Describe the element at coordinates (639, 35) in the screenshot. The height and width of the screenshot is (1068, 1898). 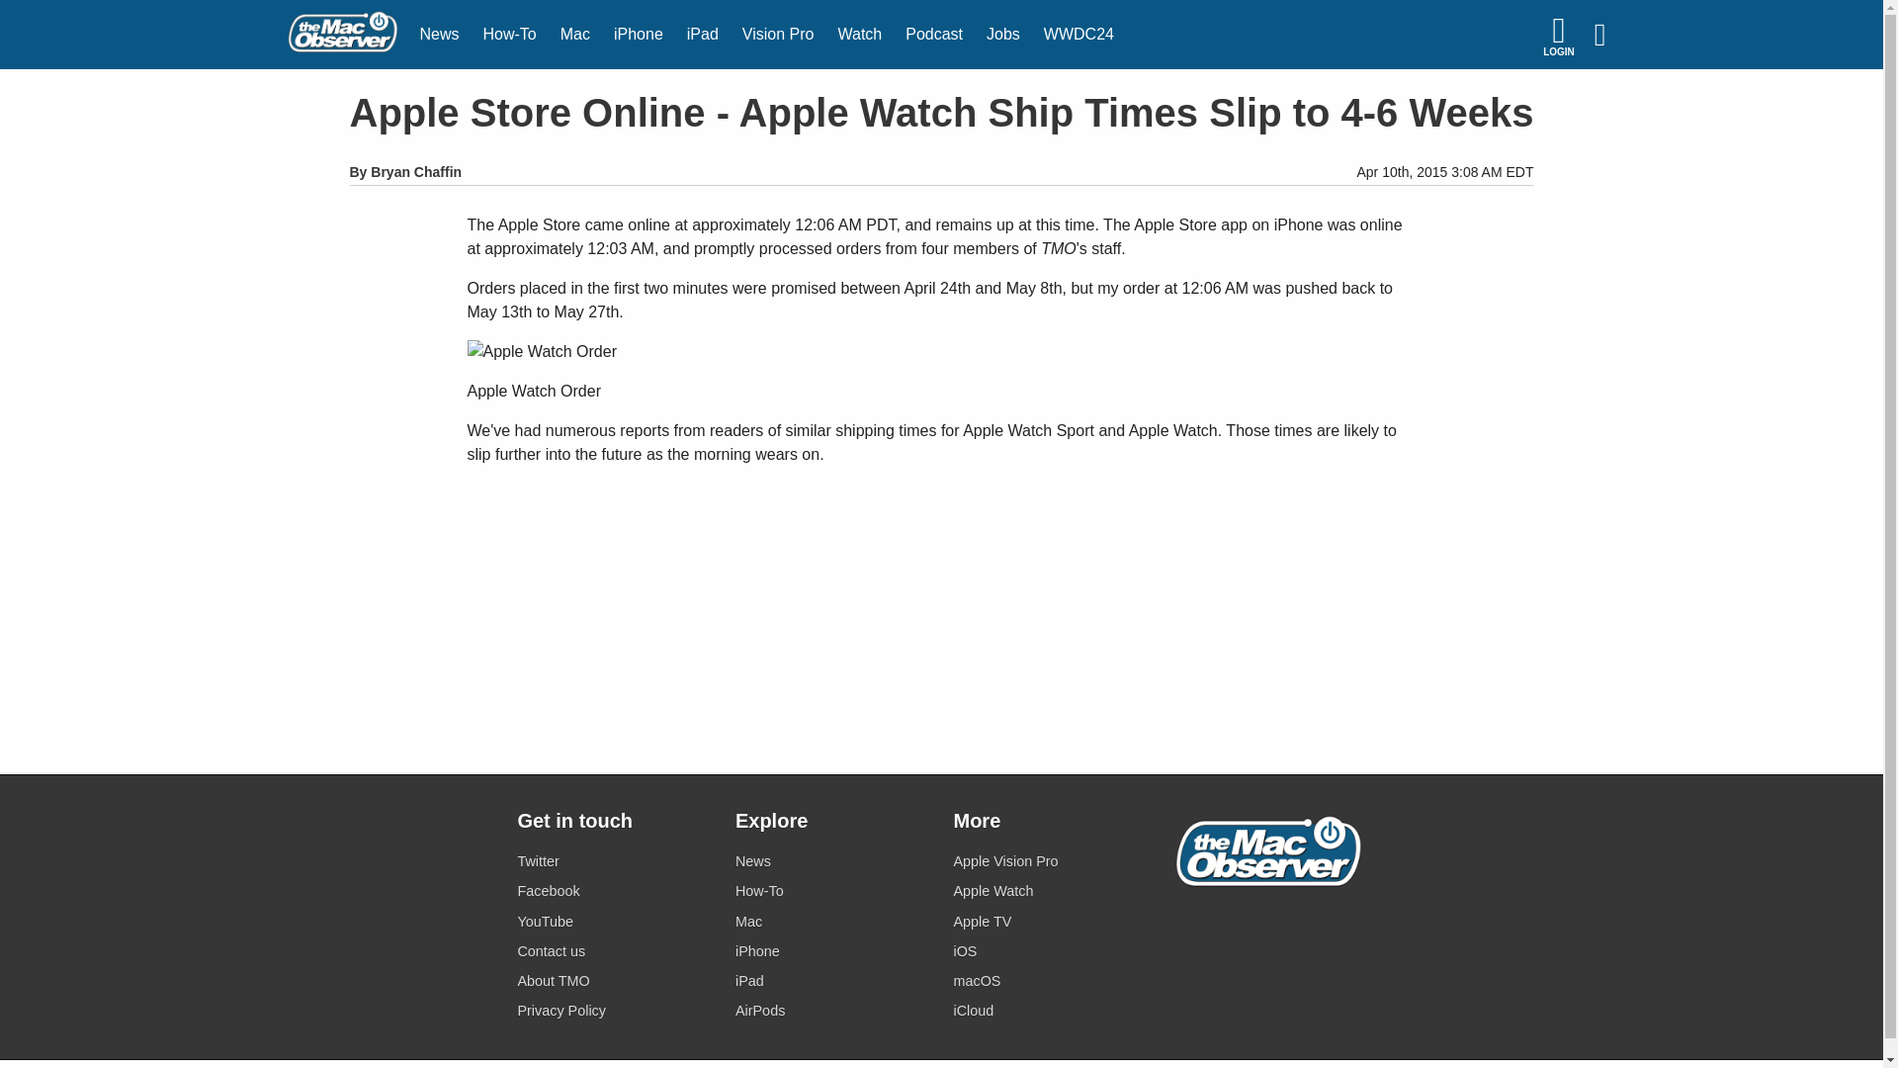
I see `iPhone` at that location.